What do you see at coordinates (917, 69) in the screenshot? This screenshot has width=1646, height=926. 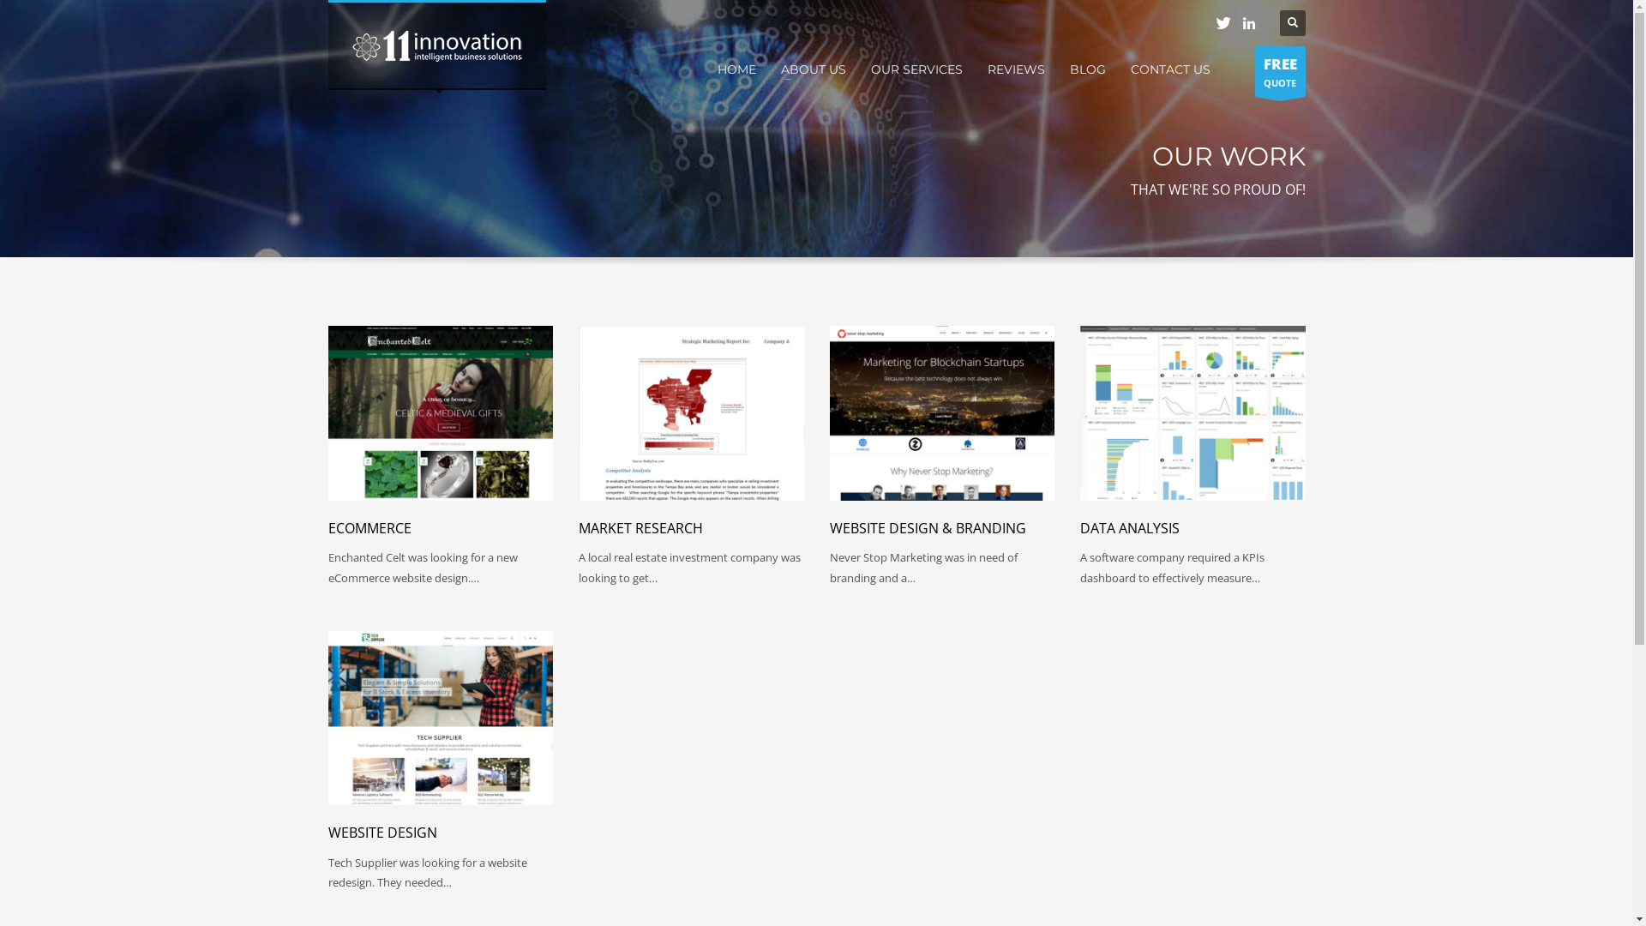 I see `OUR SERVICES` at bounding box center [917, 69].